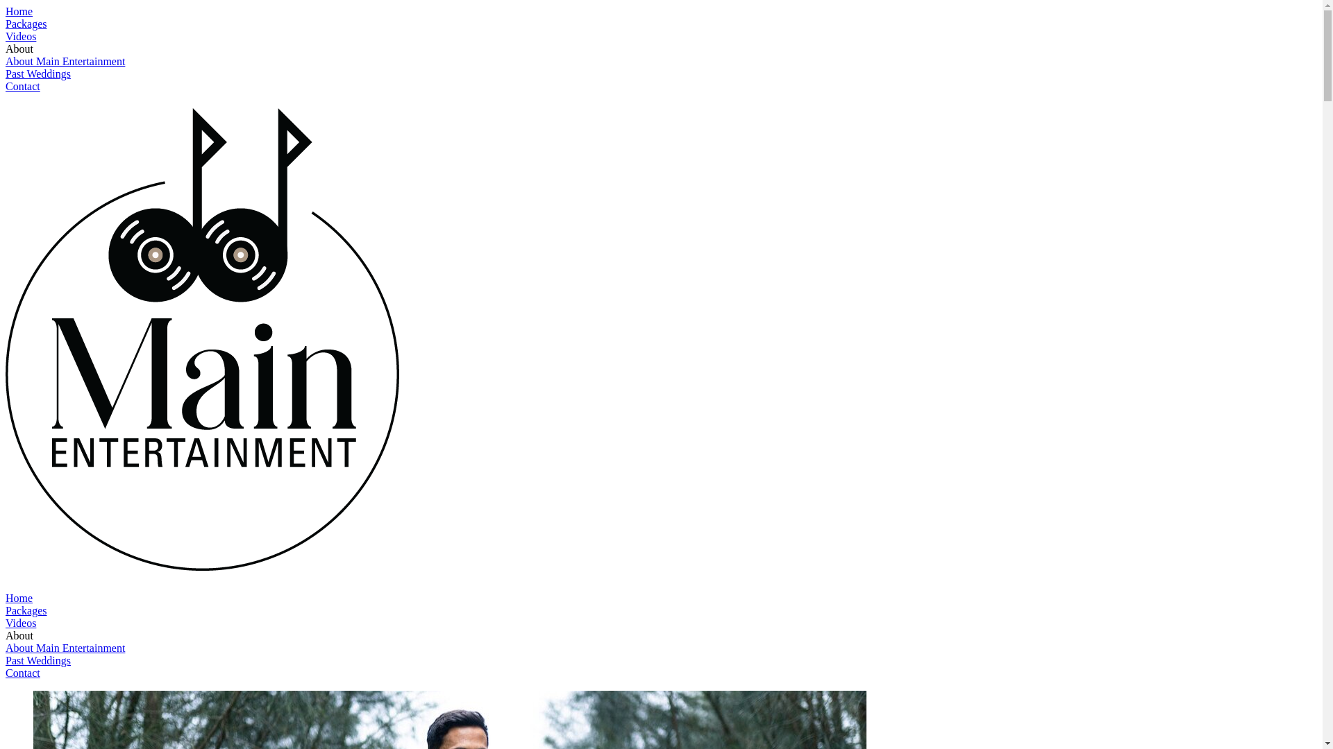 This screenshot has width=1333, height=749. I want to click on Packages, so click(26, 24).